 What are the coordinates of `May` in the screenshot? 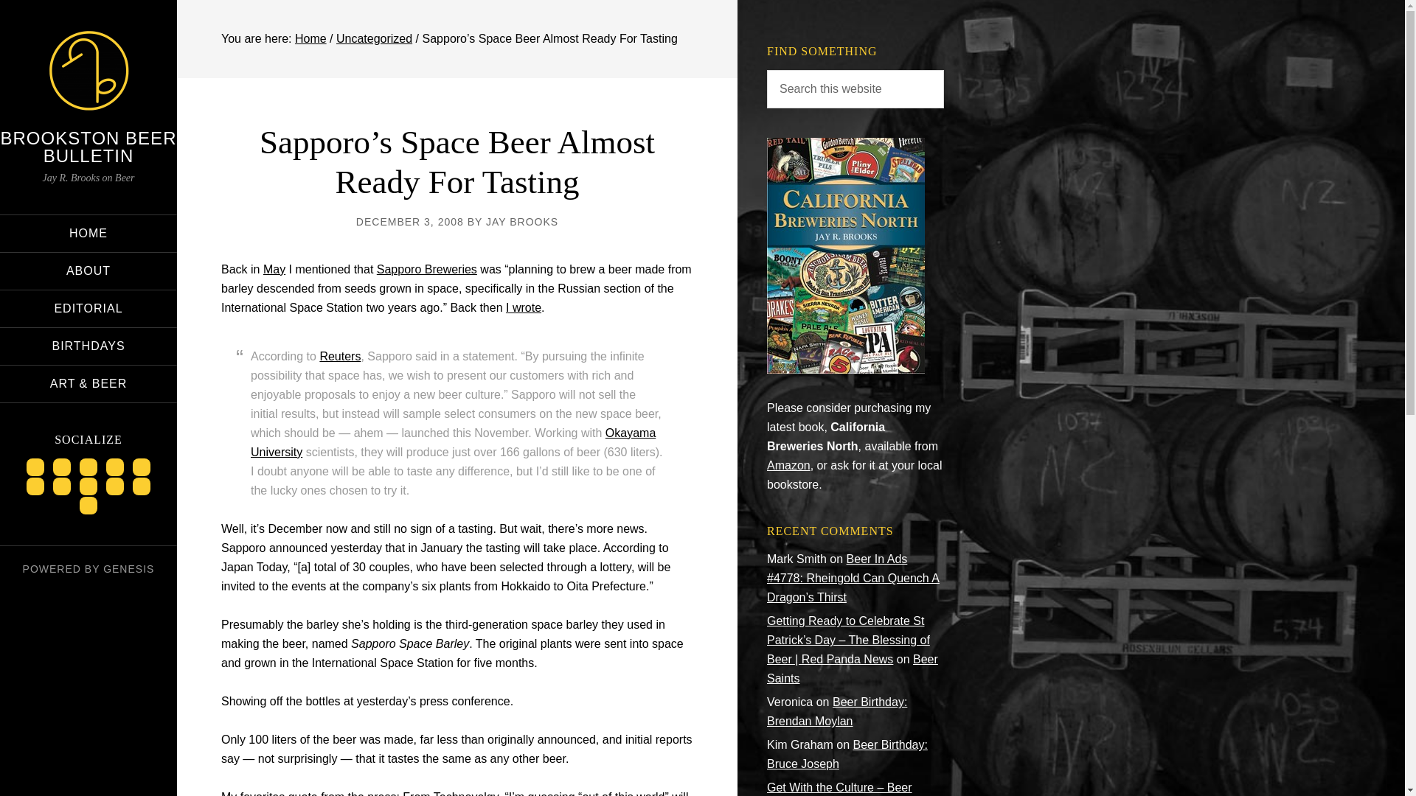 It's located at (274, 269).